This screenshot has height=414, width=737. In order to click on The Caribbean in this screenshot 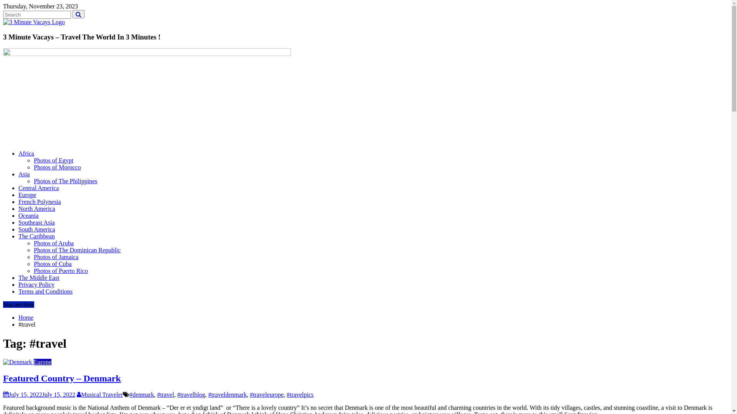, I will do `click(37, 236)`.